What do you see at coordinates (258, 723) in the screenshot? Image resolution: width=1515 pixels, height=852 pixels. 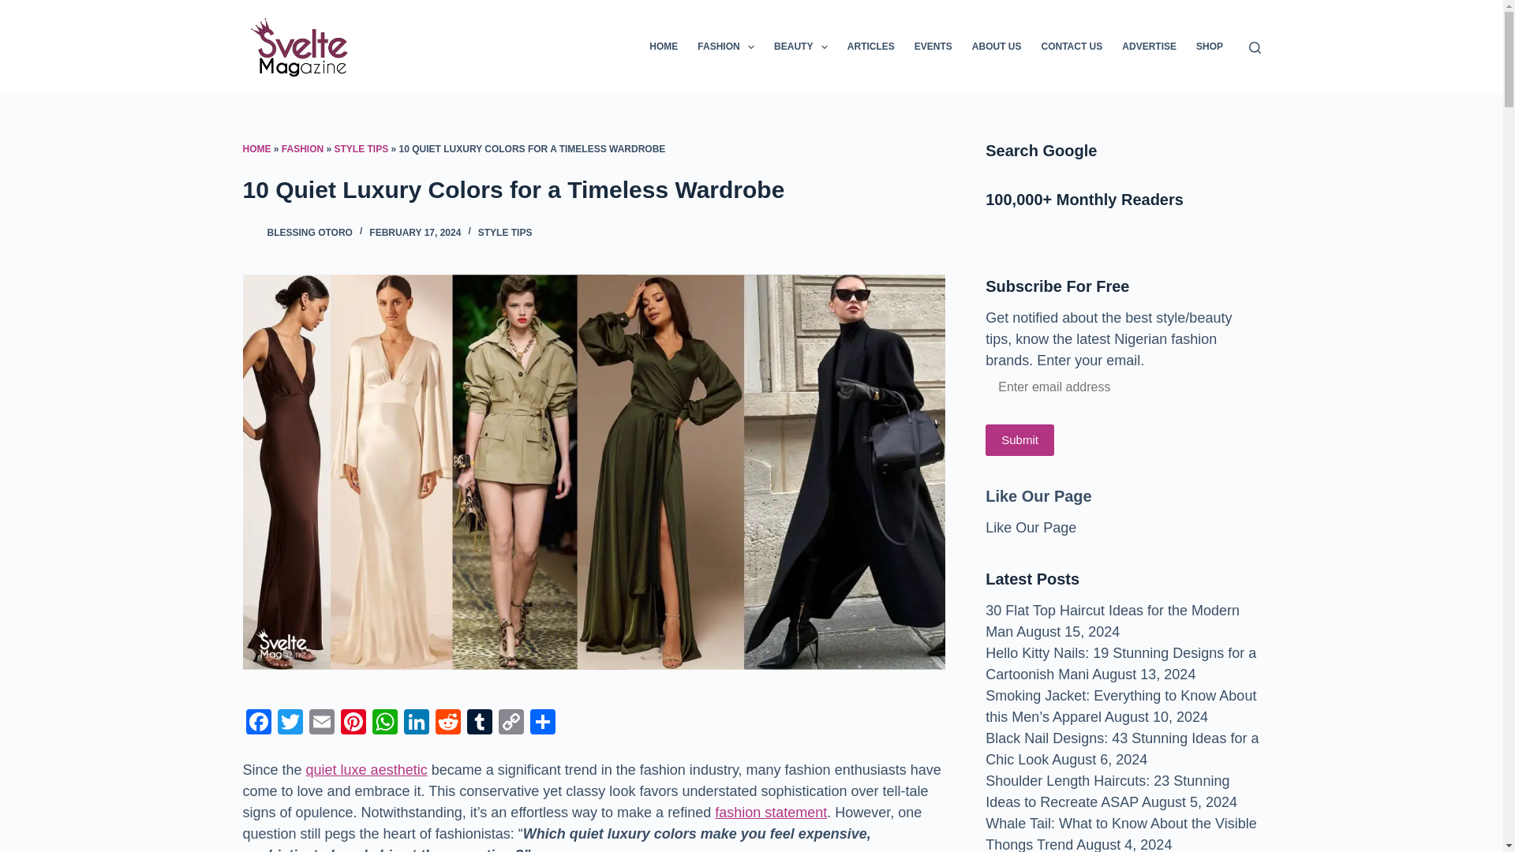 I see `Facebook` at bounding box center [258, 723].